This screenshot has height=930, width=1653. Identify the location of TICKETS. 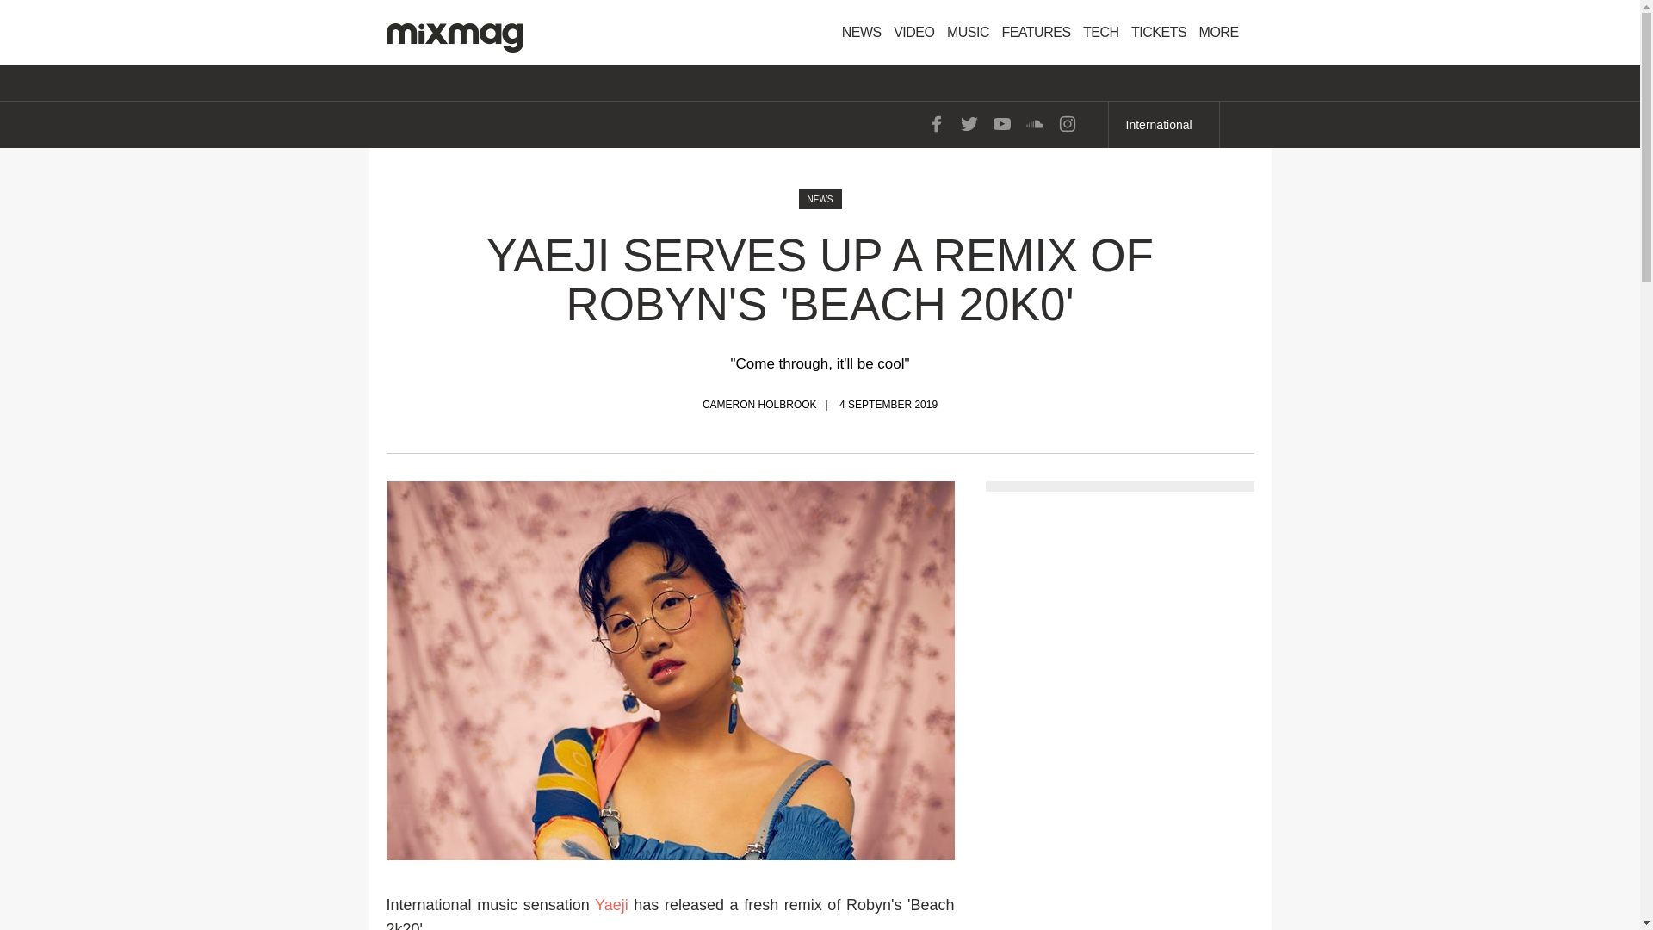
(1159, 33).